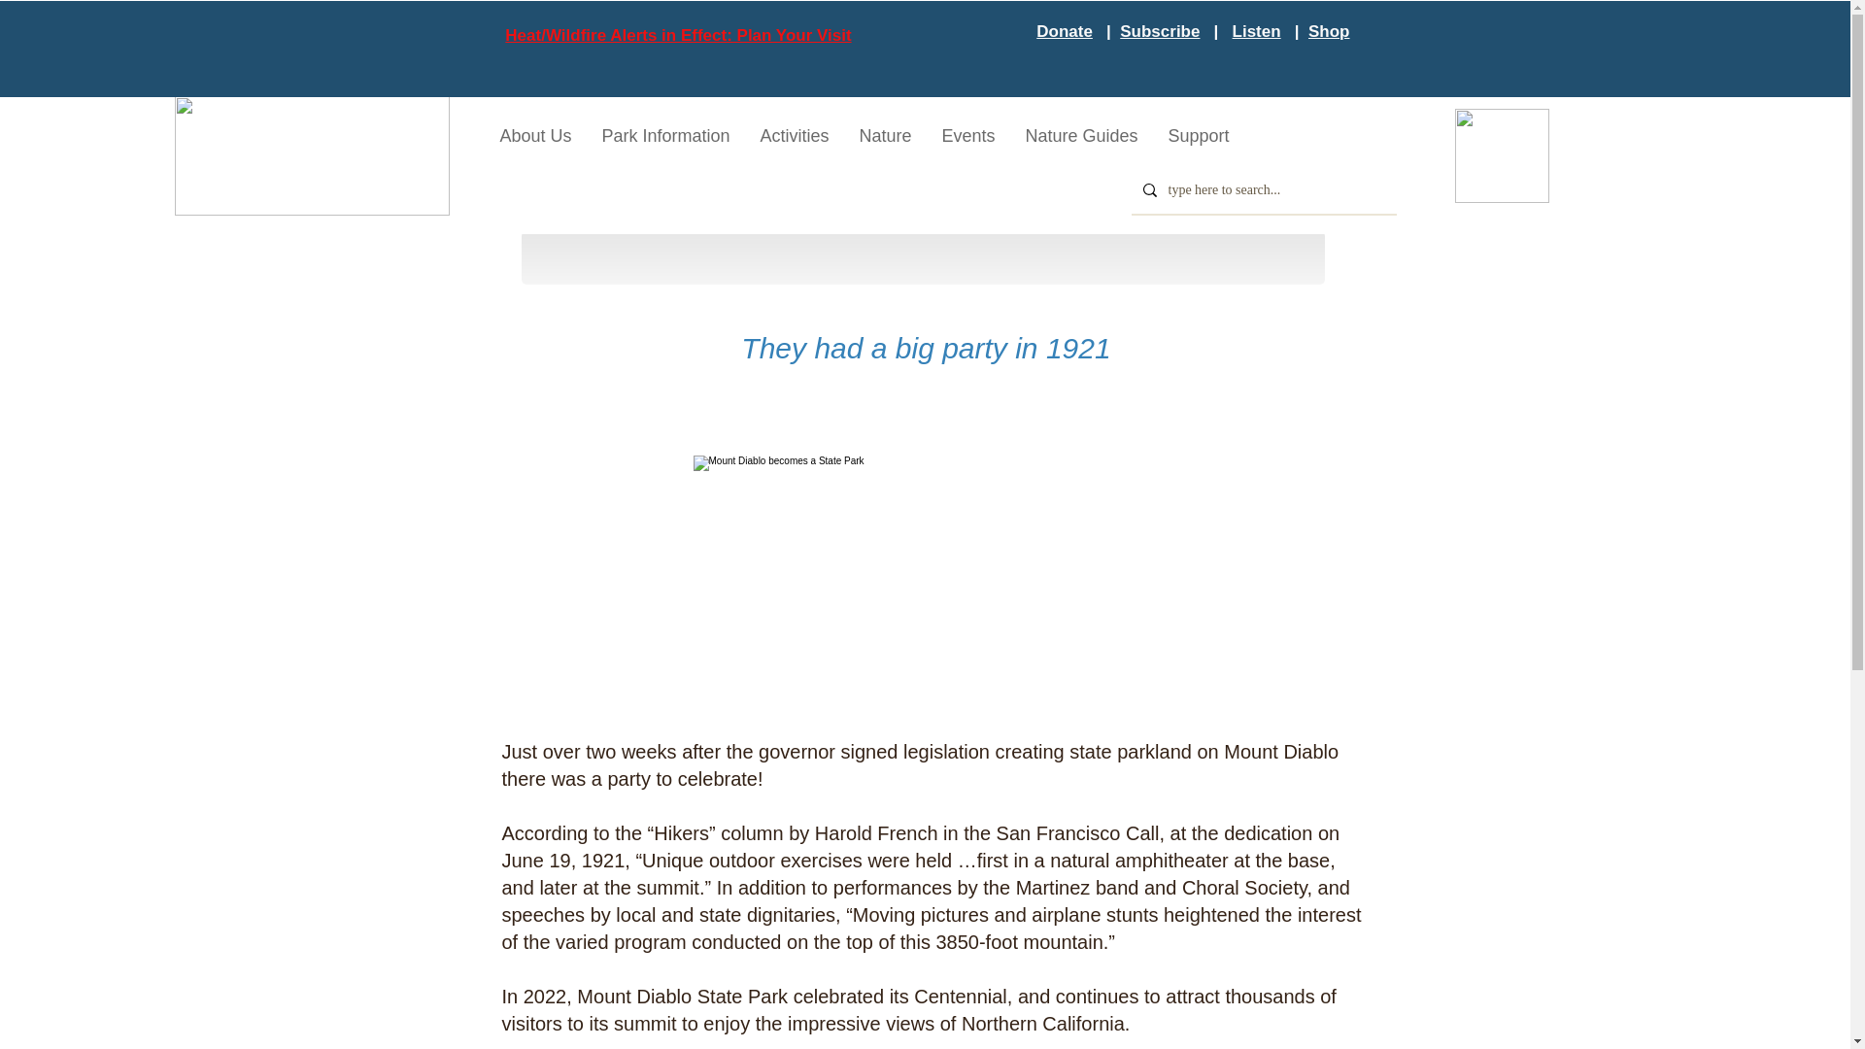 Image resolution: width=1865 pixels, height=1049 pixels. Describe the element at coordinates (1065, 31) in the screenshot. I see `Donate` at that location.